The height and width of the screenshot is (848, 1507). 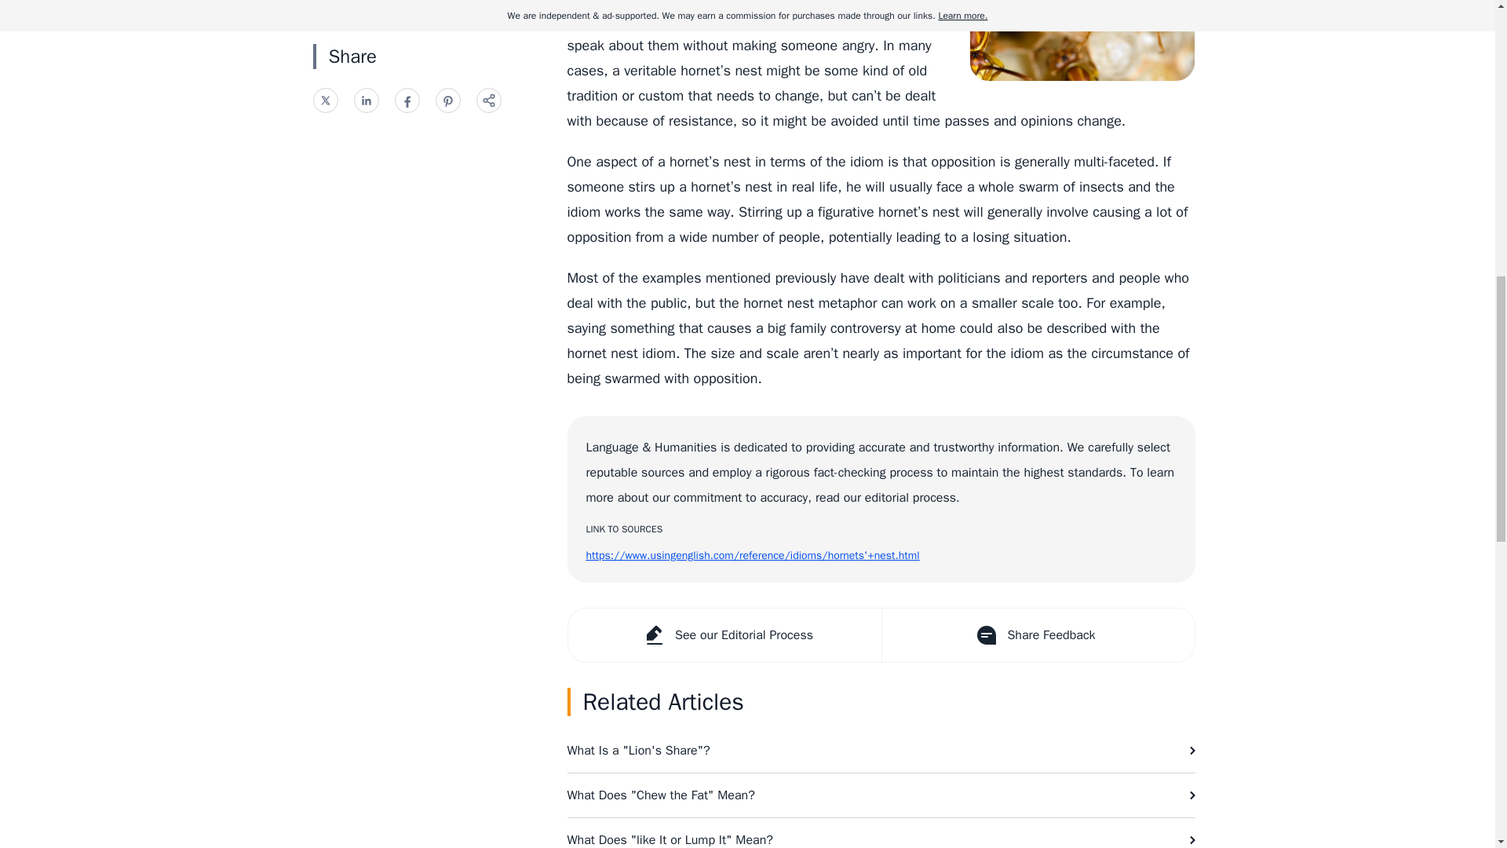 What do you see at coordinates (724, 635) in the screenshot?
I see `See our Editorial Process` at bounding box center [724, 635].